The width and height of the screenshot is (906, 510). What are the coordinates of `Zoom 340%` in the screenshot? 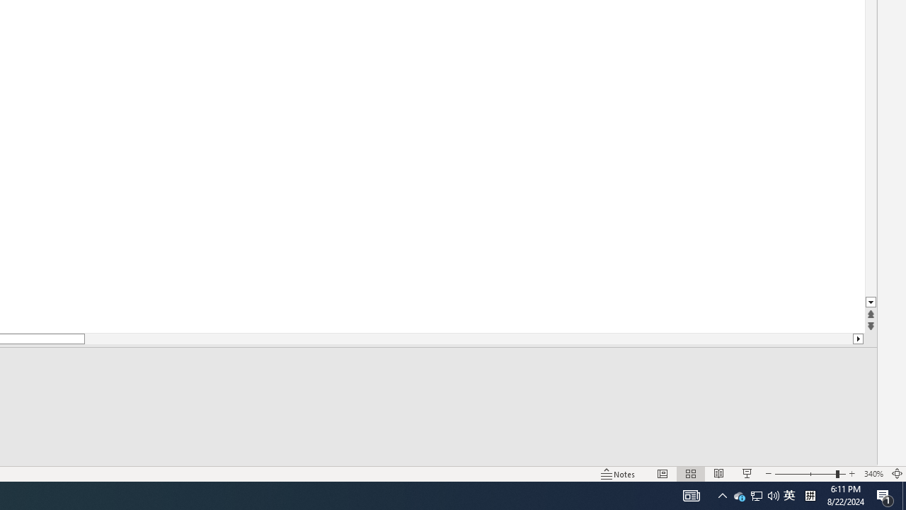 It's located at (873, 473).